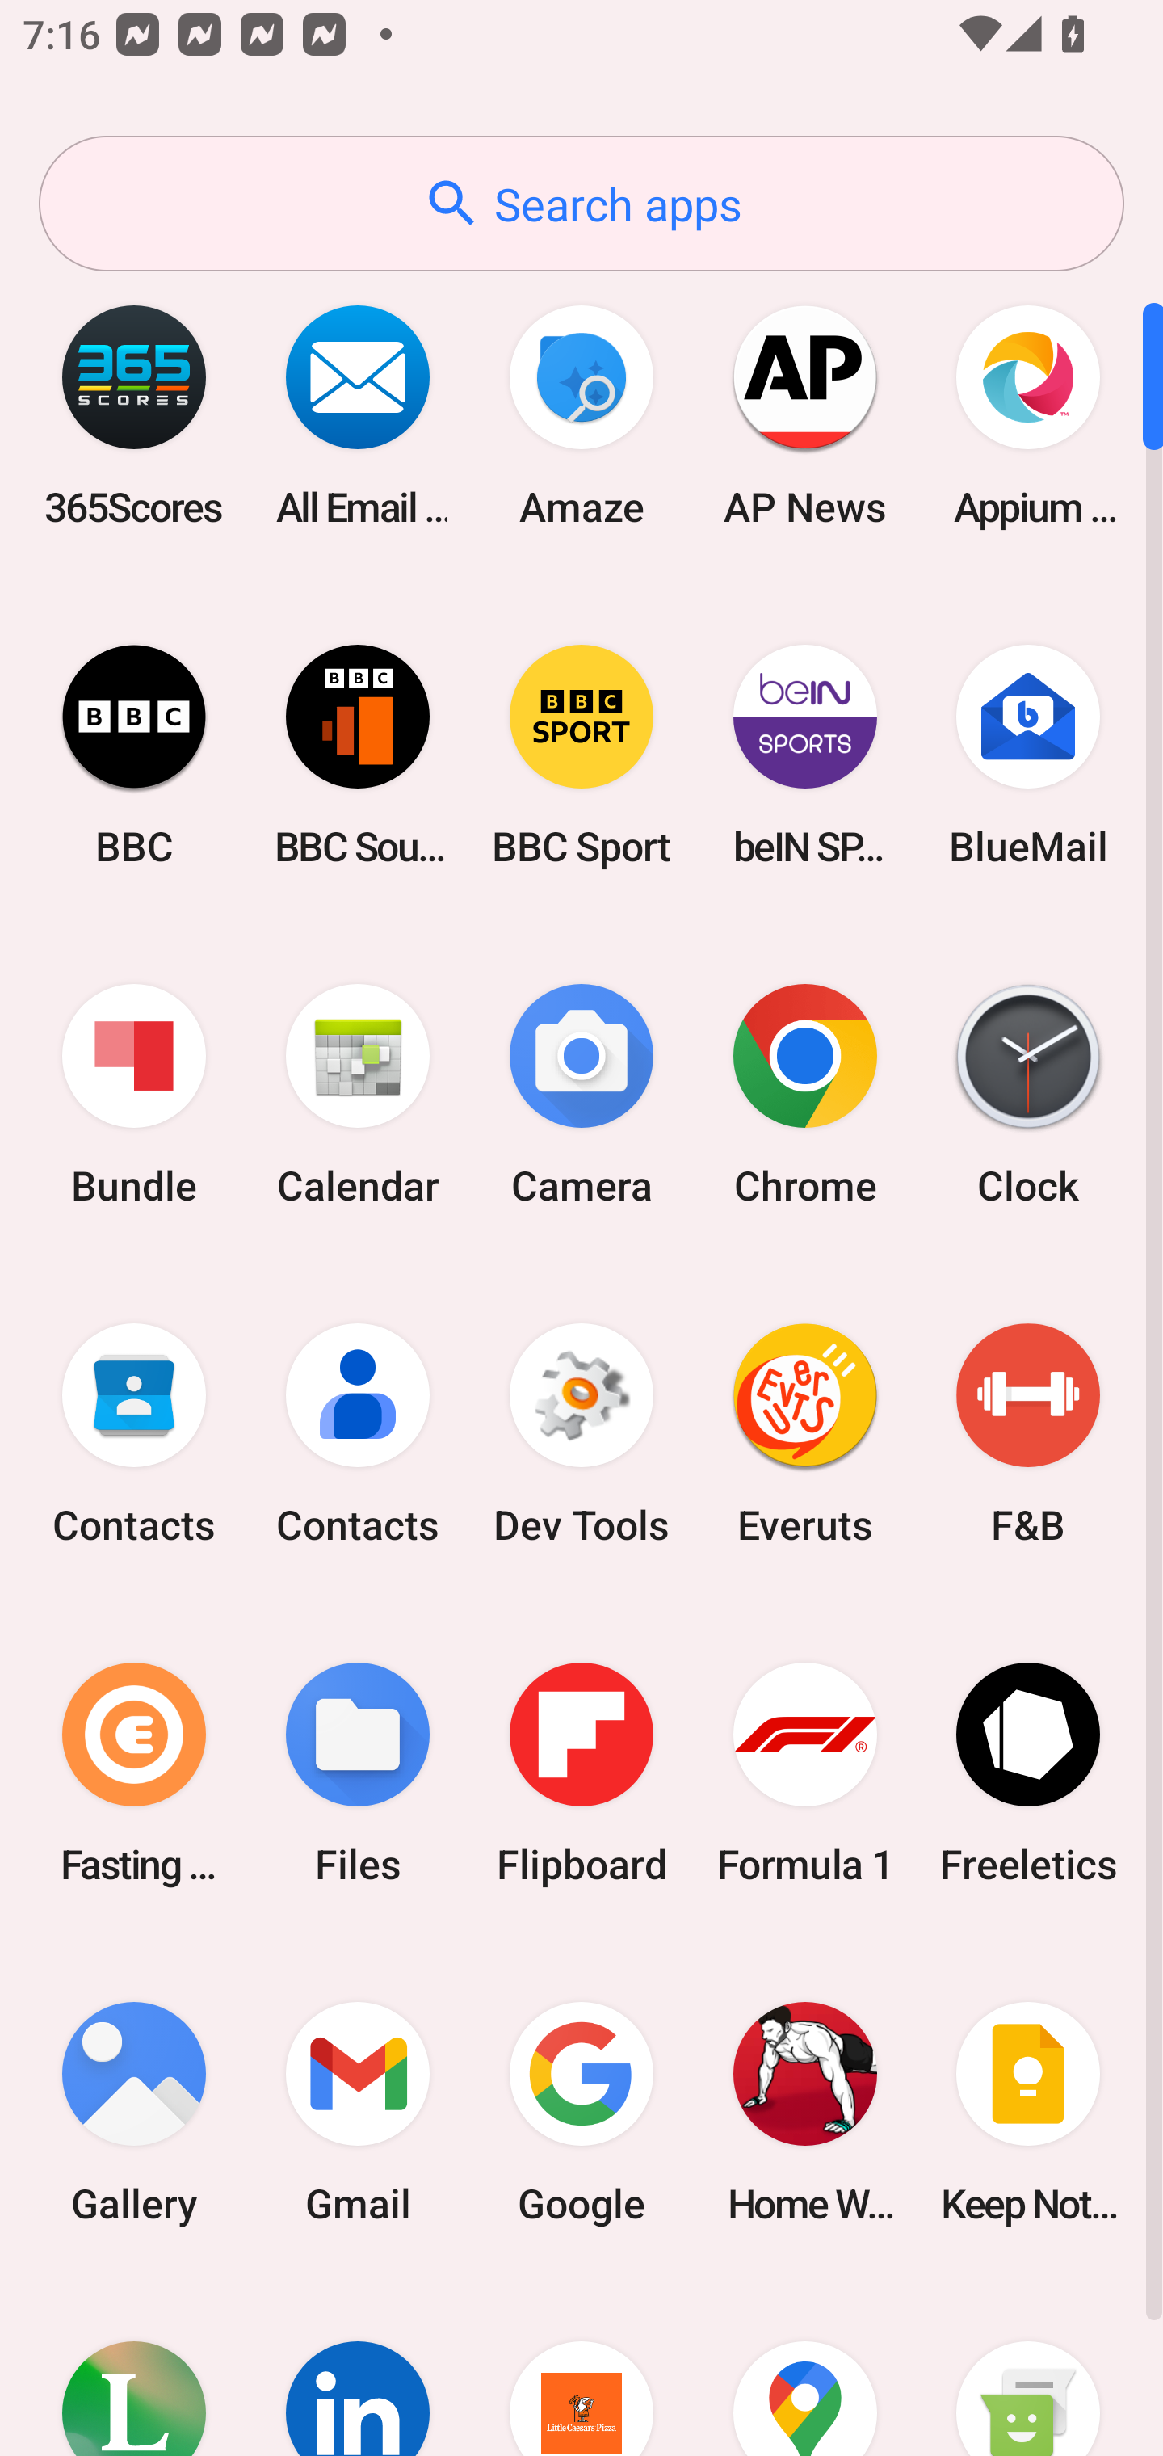 The height and width of the screenshot is (2456, 1163). What do you see at coordinates (581, 204) in the screenshot?
I see `  Search apps` at bounding box center [581, 204].